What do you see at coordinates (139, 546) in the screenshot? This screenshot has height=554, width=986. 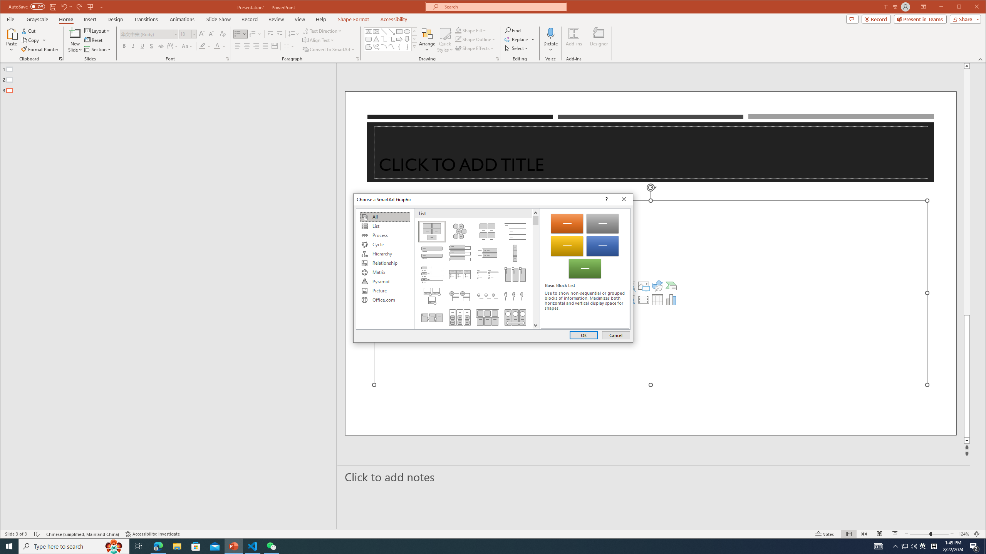 I see `Task View` at bounding box center [139, 546].